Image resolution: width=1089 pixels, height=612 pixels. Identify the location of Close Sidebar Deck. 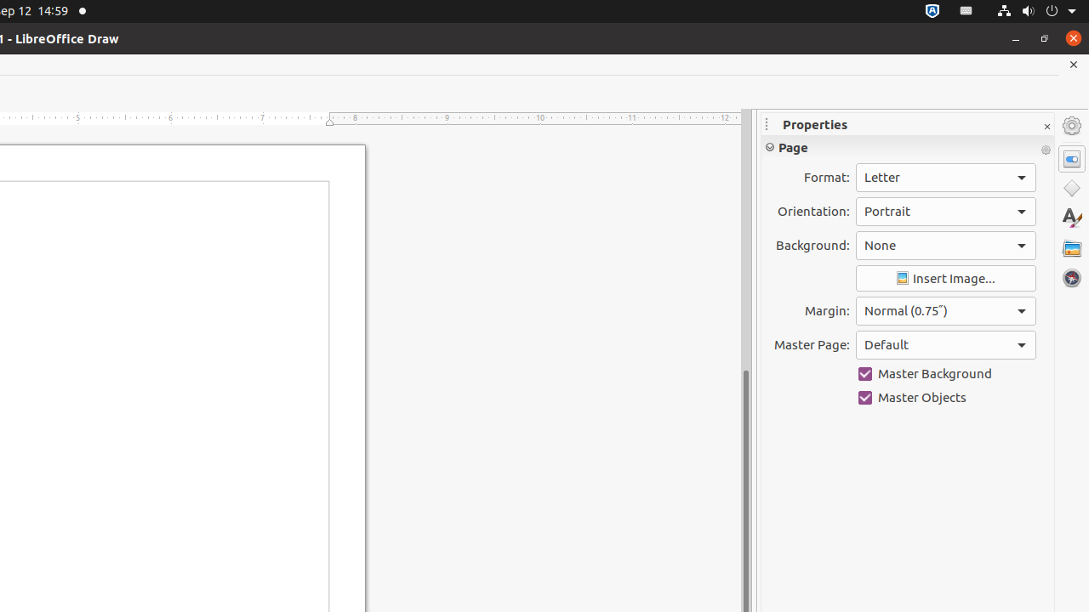
(1046, 127).